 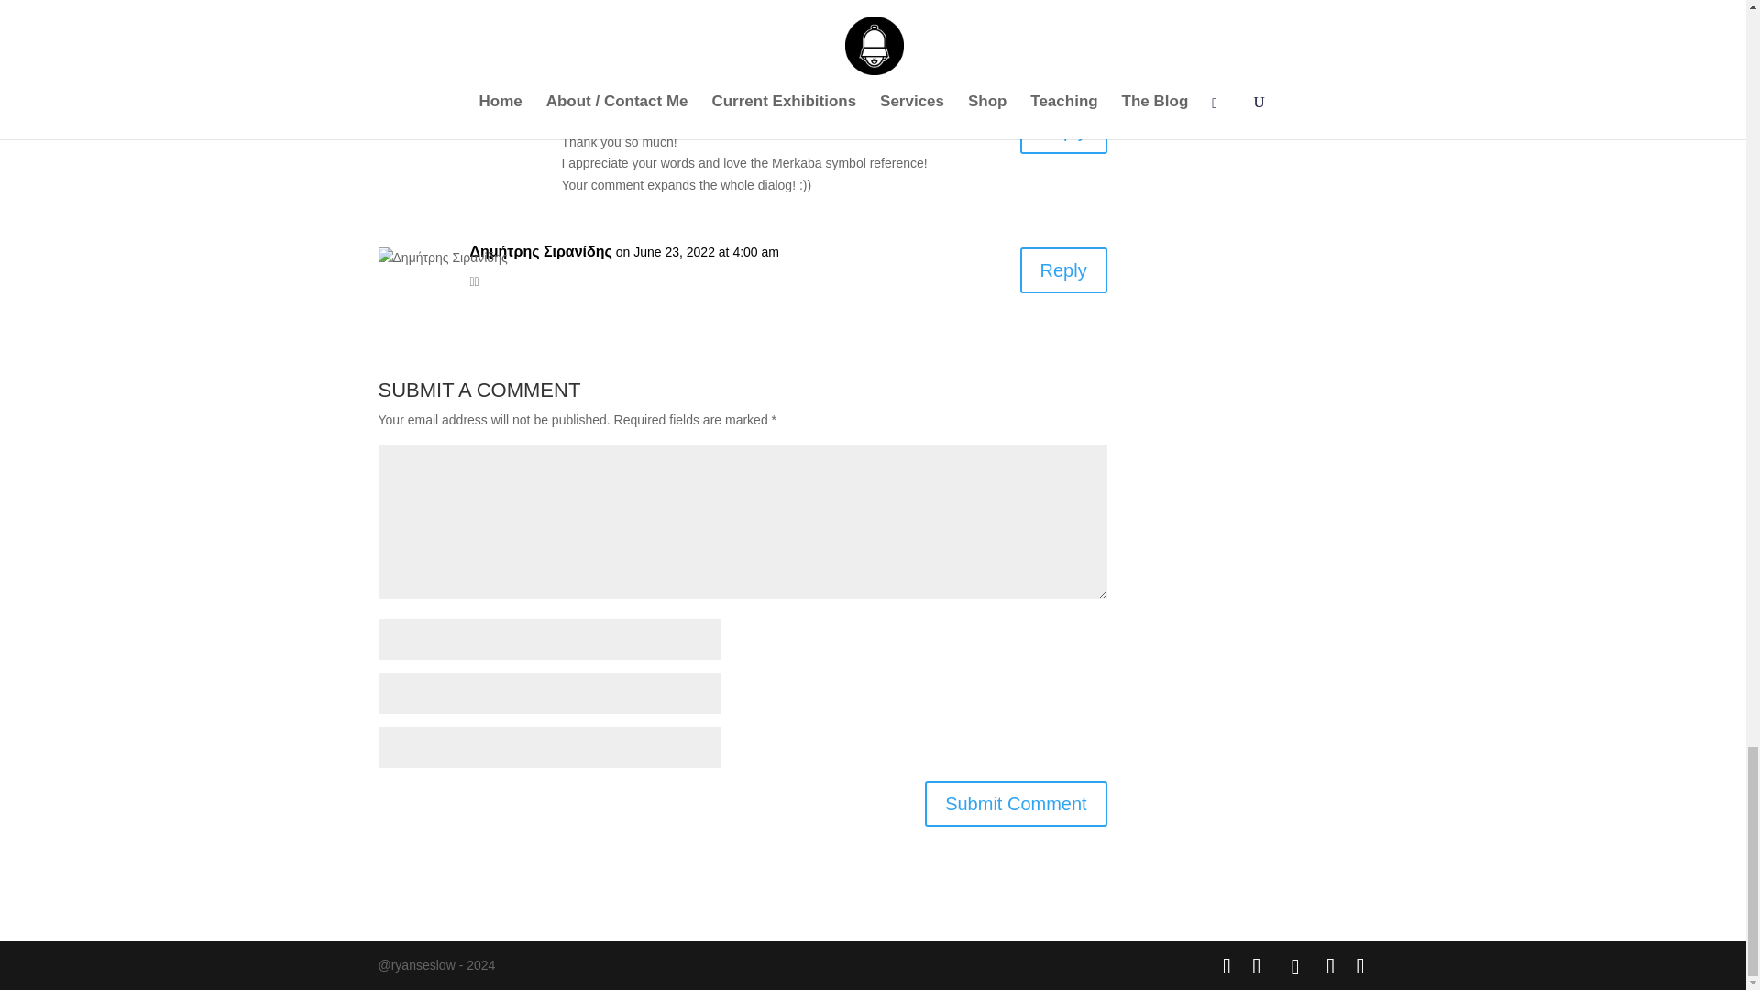 I want to click on Ryan Seslow, so click(x=606, y=113).